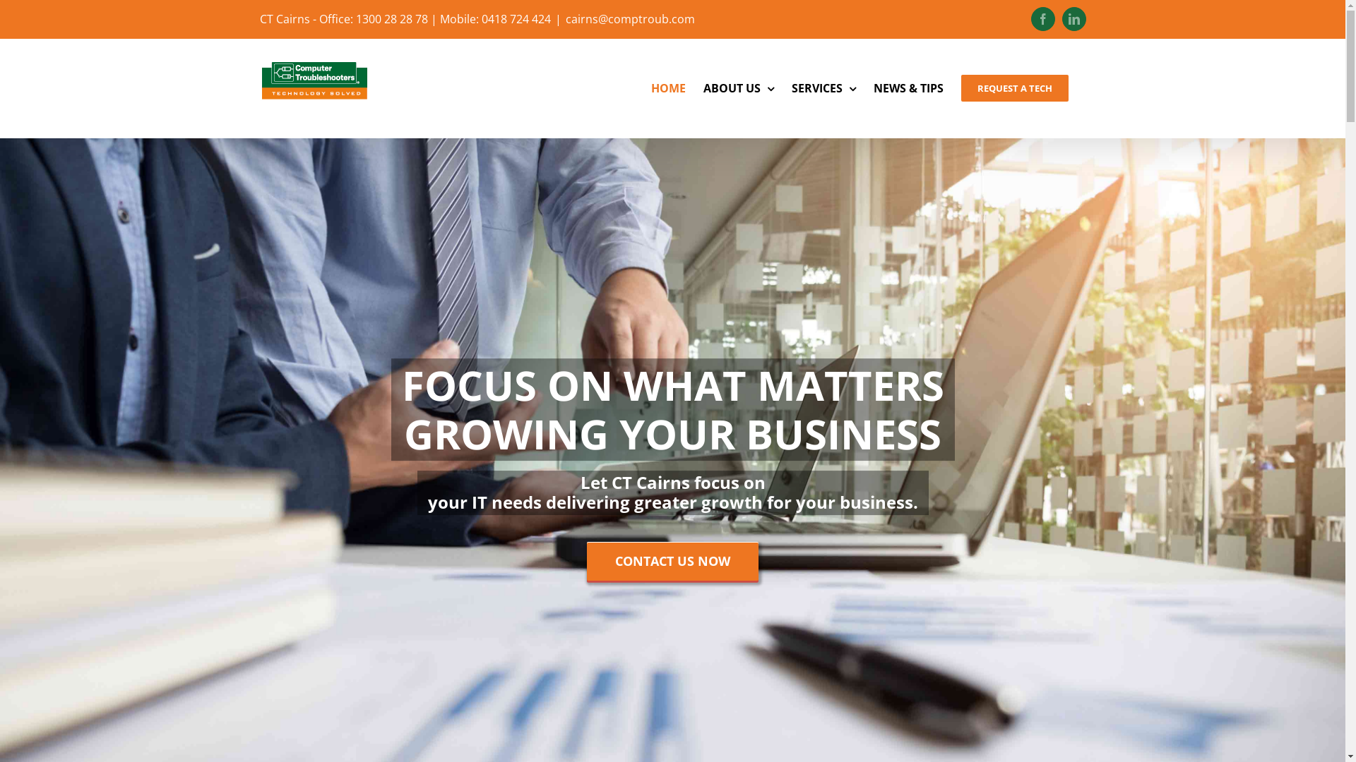 This screenshot has height=762, width=1356. I want to click on LinkedIn, so click(1074, 19).